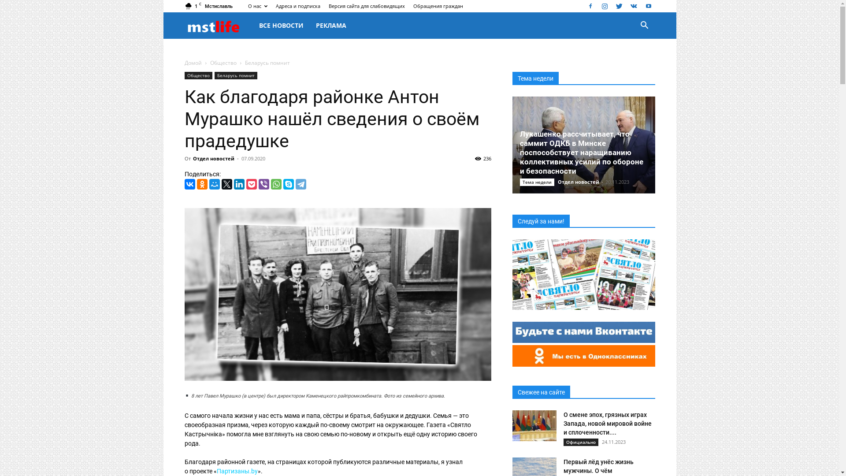  Describe the element at coordinates (251, 184) in the screenshot. I see `Pocket` at that location.